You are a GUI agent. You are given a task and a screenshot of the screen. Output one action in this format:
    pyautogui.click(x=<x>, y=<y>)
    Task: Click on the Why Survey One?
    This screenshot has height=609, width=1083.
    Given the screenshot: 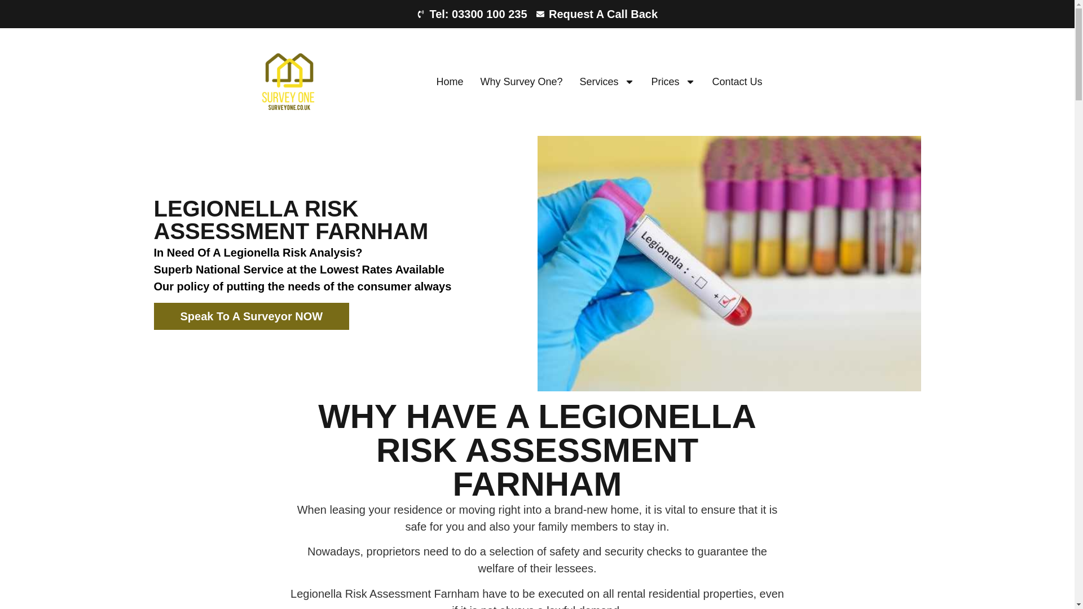 What is the action you would take?
    pyautogui.click(x=521, y=82)
    